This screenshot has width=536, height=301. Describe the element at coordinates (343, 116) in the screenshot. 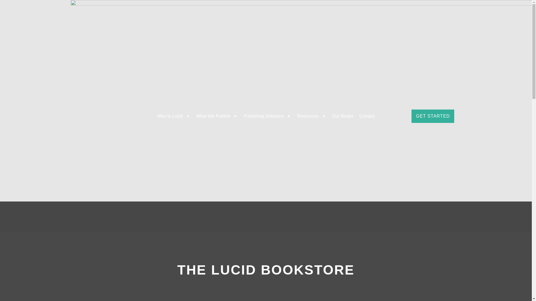

I see `Our Books` at that location.